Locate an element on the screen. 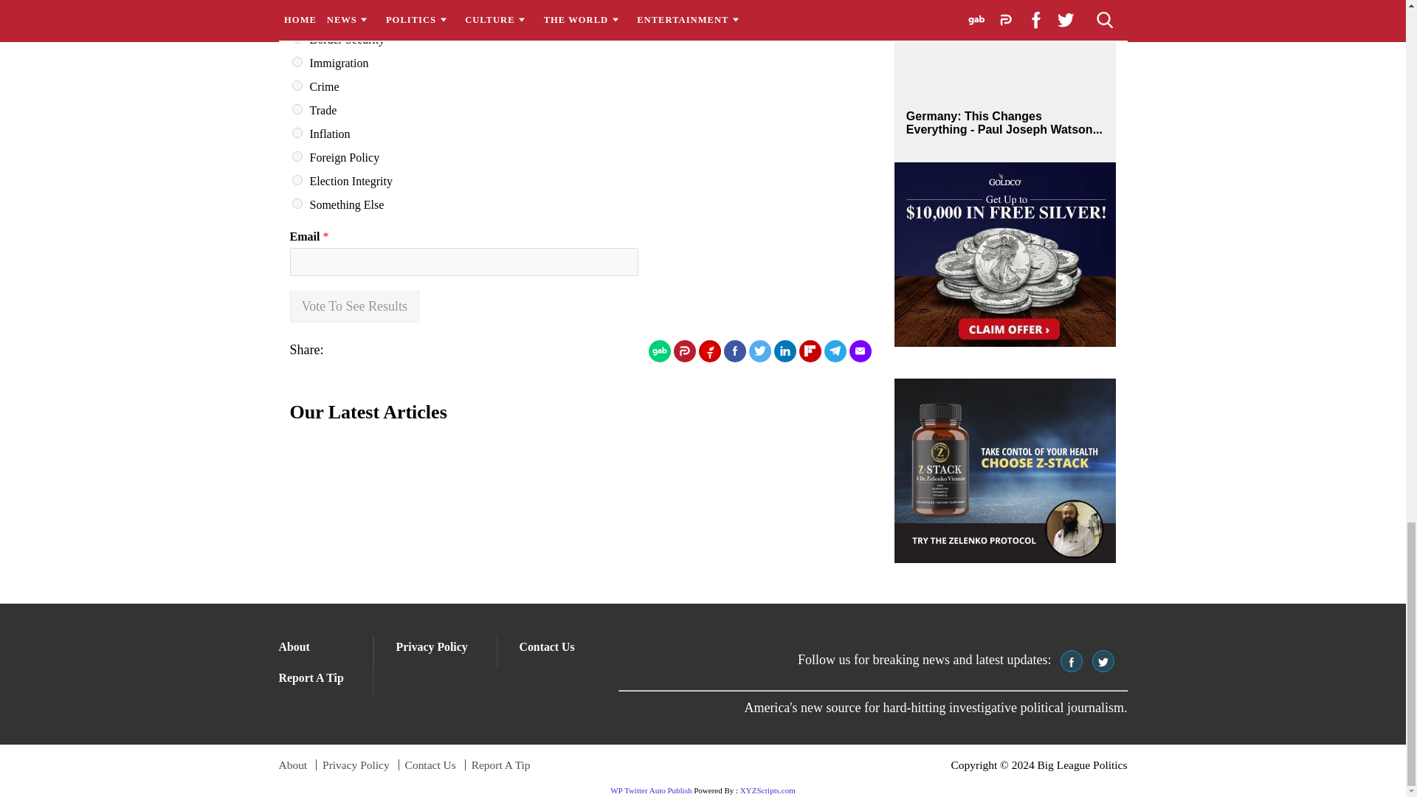 The width and height of the screenshot is (1417, 797). WP Twitter Auto Publish is located at coordinates (651, 790).